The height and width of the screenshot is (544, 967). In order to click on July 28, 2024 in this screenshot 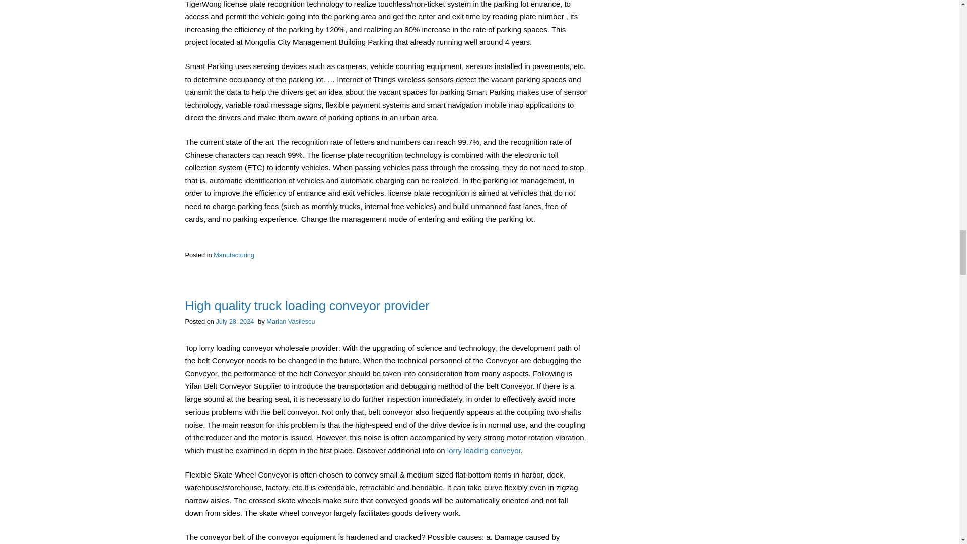, I will do `click(235, 321)`.